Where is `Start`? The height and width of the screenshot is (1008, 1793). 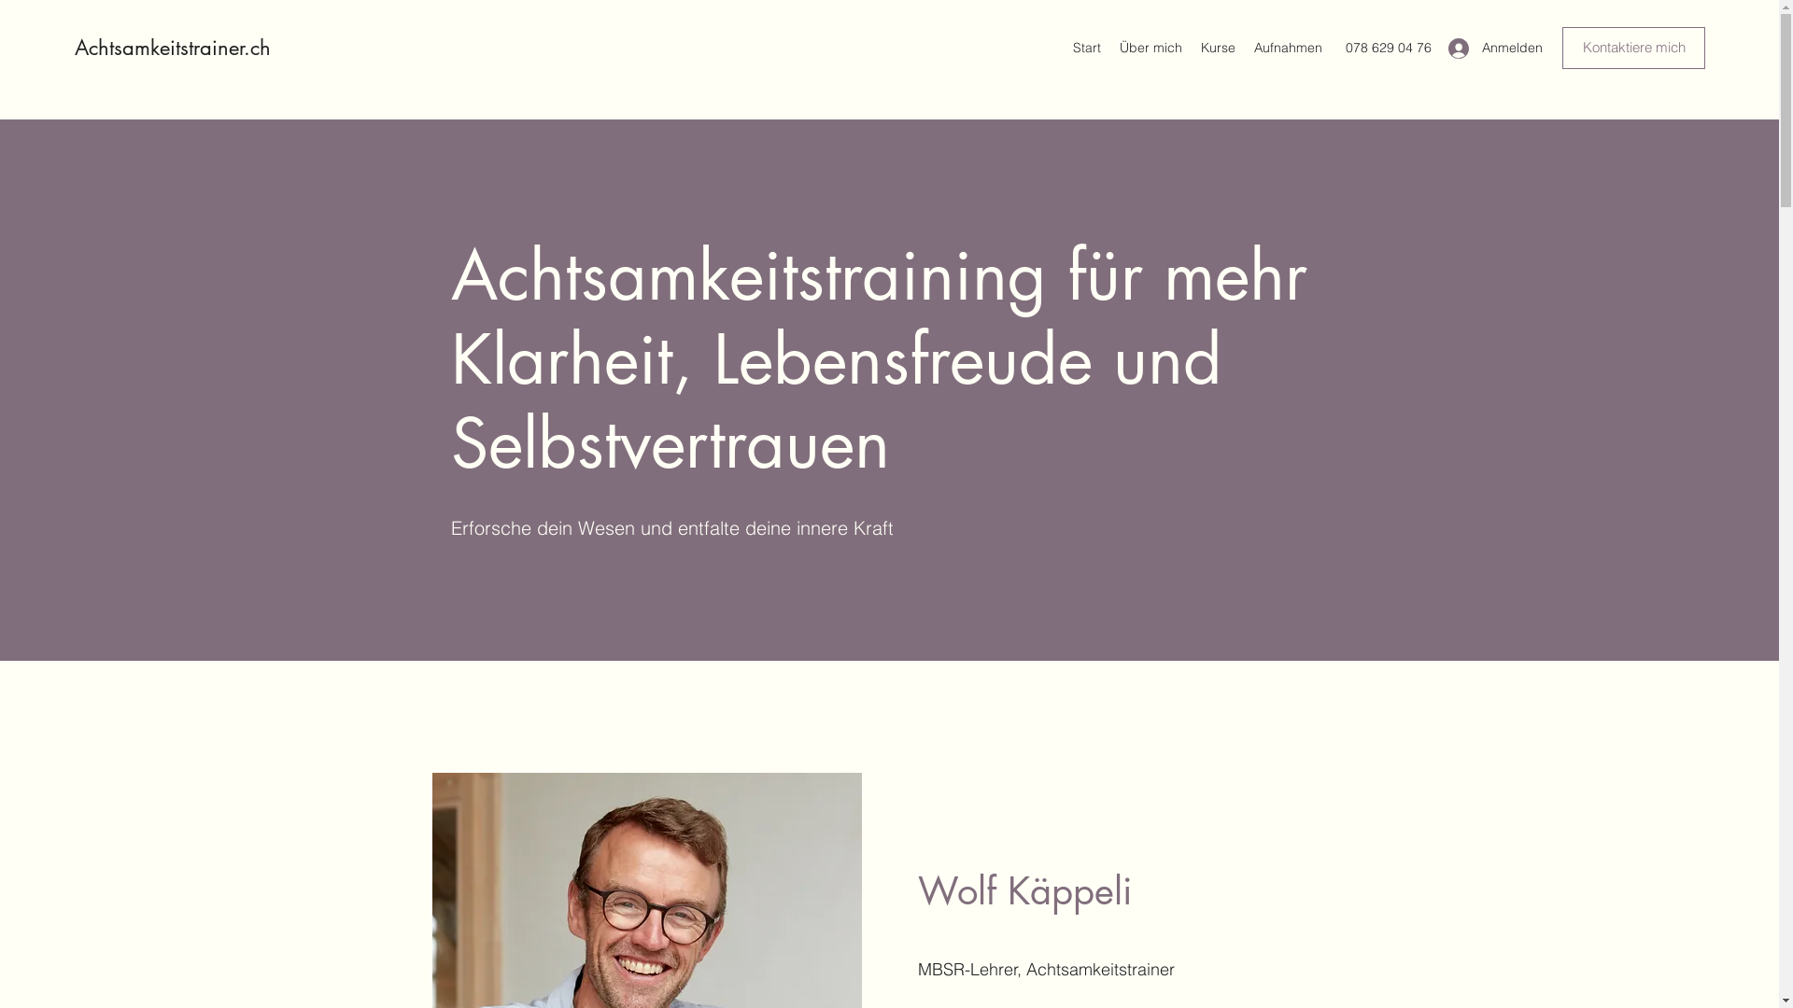 Start is located at coordinates (1087, 48).